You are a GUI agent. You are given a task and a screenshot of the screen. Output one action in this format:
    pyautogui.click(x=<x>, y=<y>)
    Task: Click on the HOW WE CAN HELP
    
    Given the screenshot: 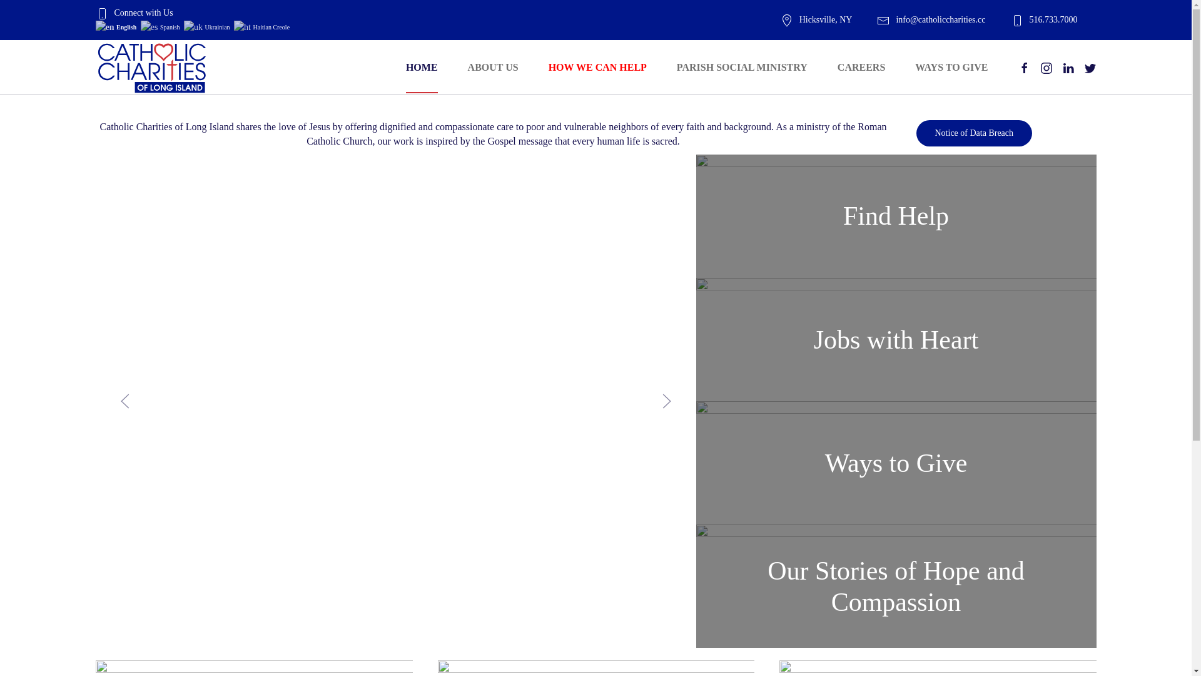 What is the action you would take?
    pyautogui.click(x=598, y=68)
    